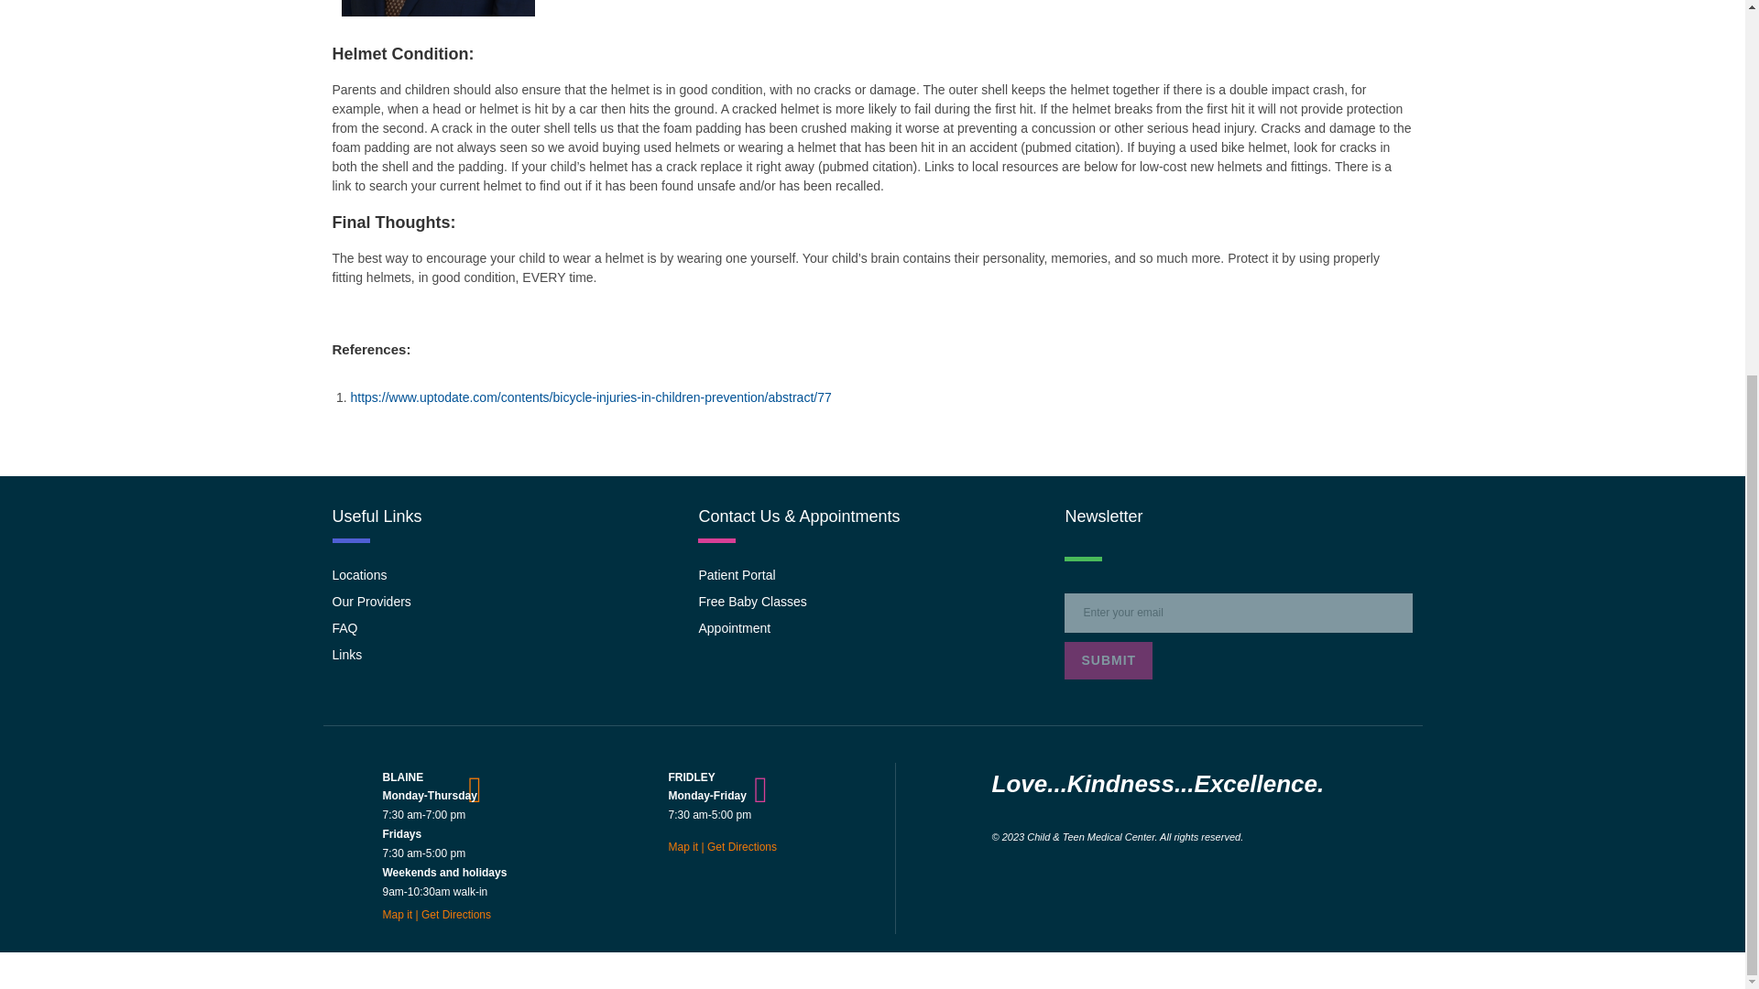 This screenshot has height=989, width=1759. What do you see at coordinates (872, 575) in the screenshot?
I see `Patient Portal` at bounding box center [872, 575].